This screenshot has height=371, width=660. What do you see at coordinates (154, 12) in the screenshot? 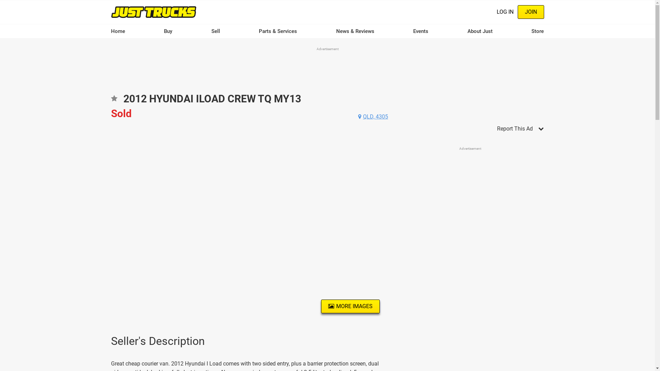
I see `Home` at bounding box center [154, 12].